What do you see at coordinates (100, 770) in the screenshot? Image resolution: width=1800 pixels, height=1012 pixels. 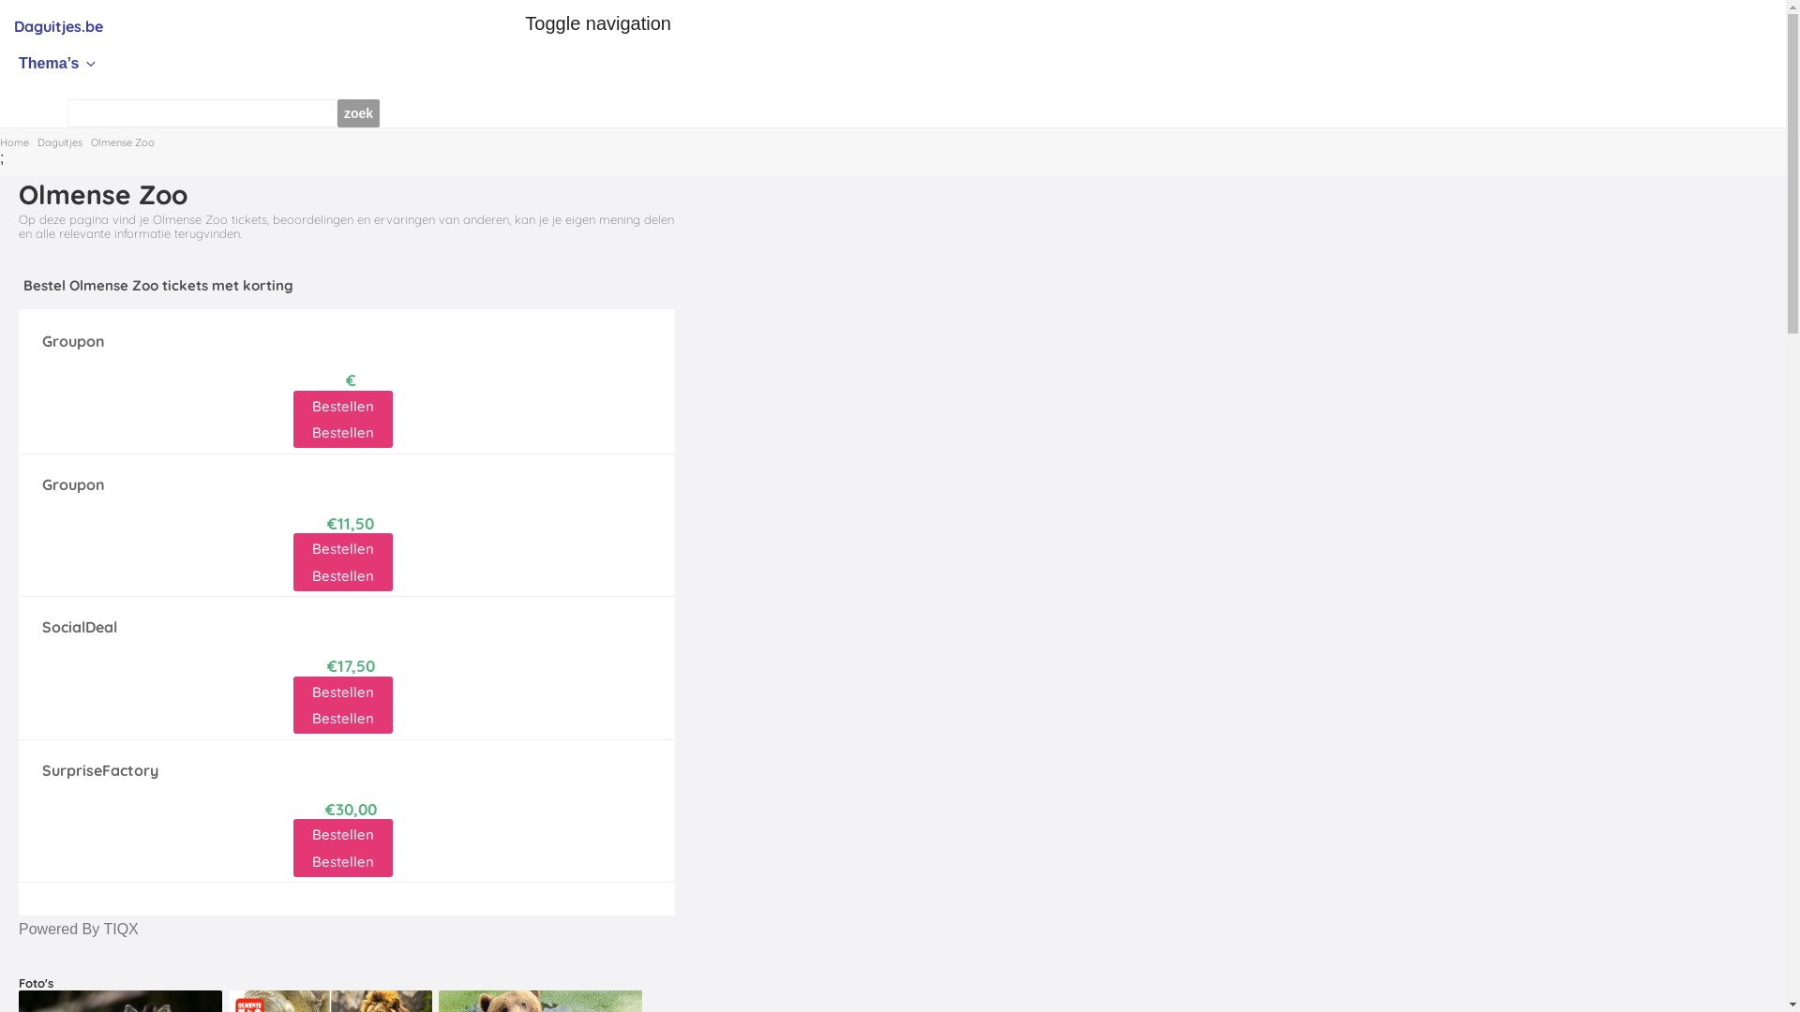 I see `SurpriseFactory` at bounding box center [100, 770].